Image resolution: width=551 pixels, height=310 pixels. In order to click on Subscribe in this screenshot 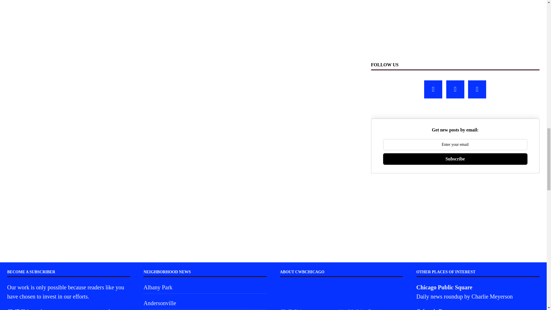, I will do `click(455, 159)`.